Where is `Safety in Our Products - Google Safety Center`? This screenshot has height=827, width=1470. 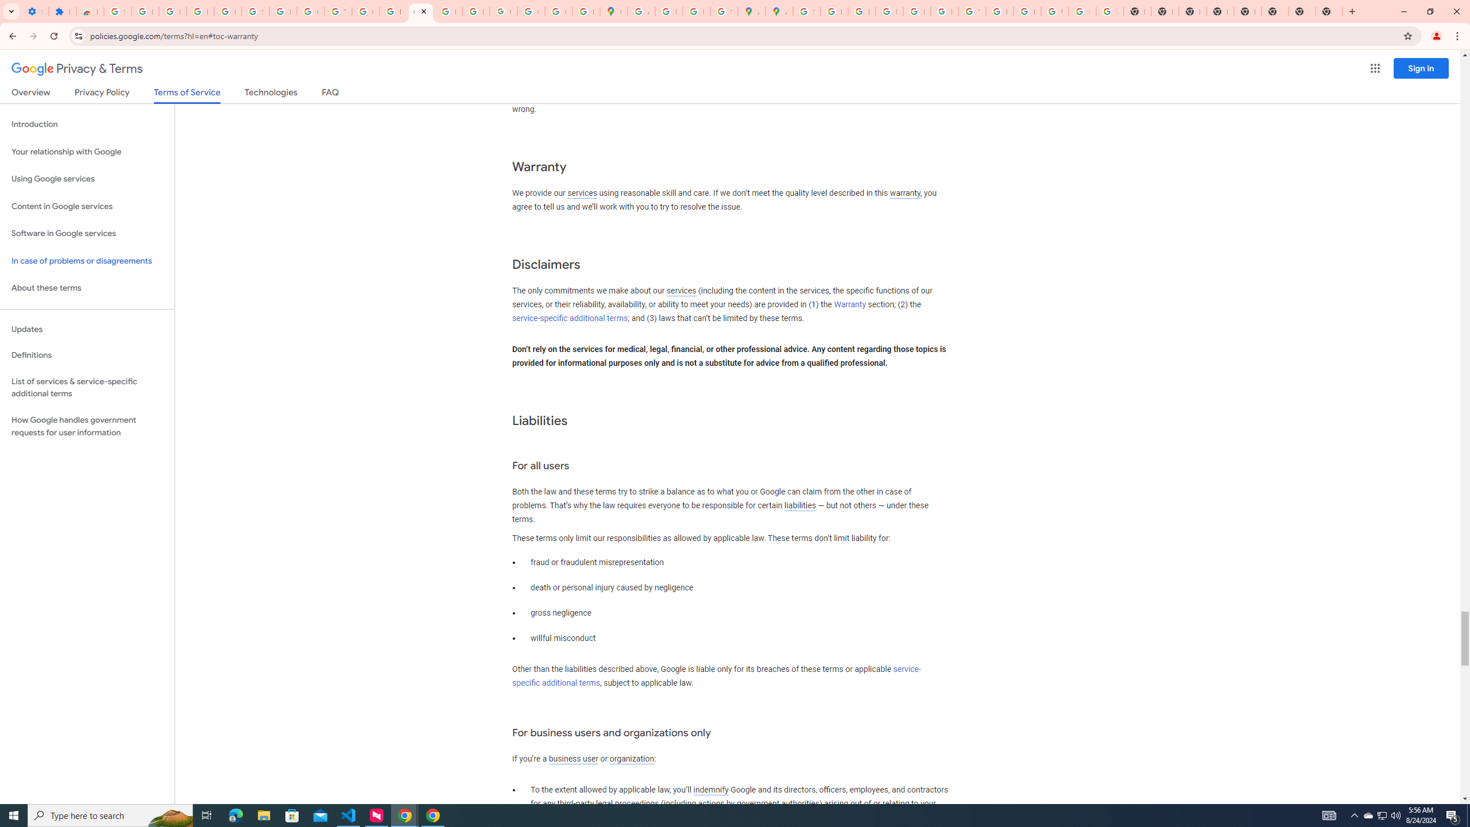 Safety in Our Products - Google Safety Center is located at coordinates (724, 11).